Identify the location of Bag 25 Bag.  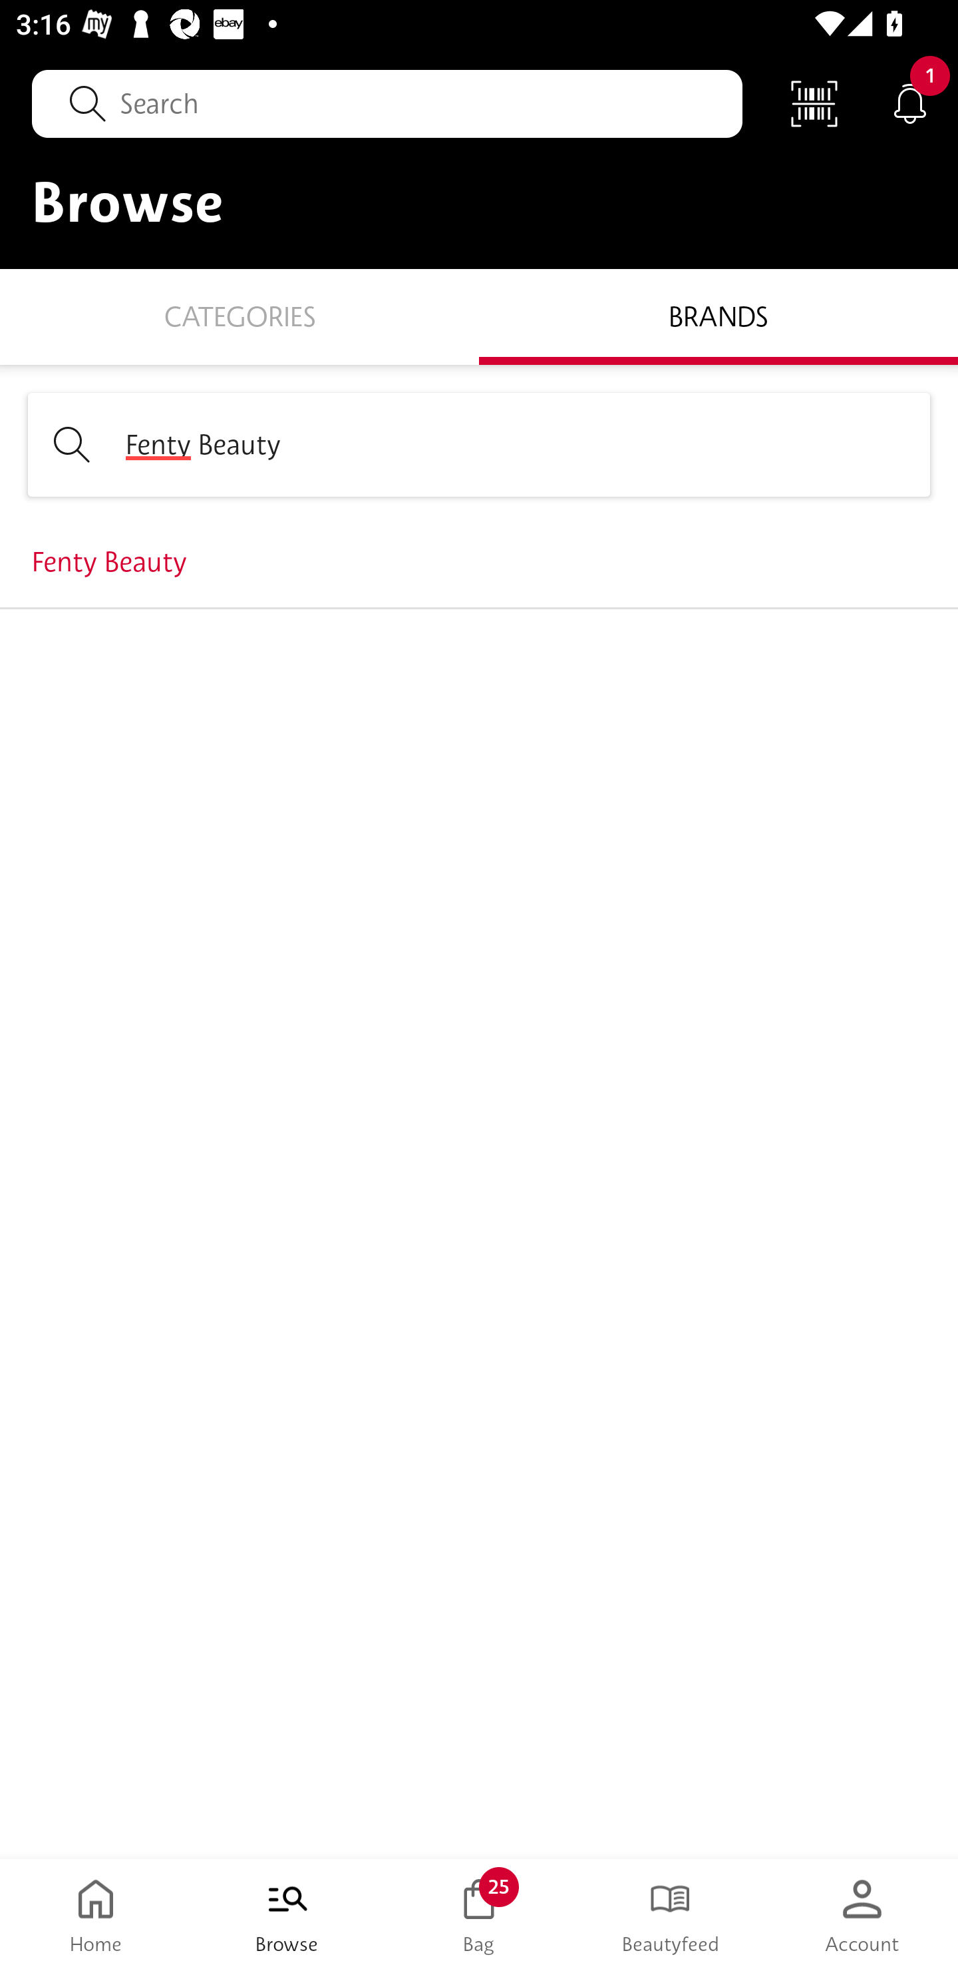
(479, 1915).